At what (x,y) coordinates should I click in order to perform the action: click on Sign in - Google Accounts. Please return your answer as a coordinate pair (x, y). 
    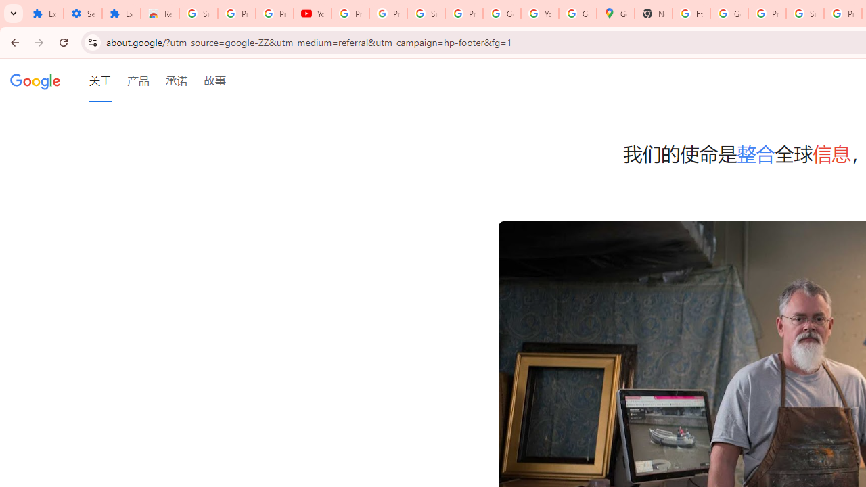
    Looking at the image, I should click on (199, 14).